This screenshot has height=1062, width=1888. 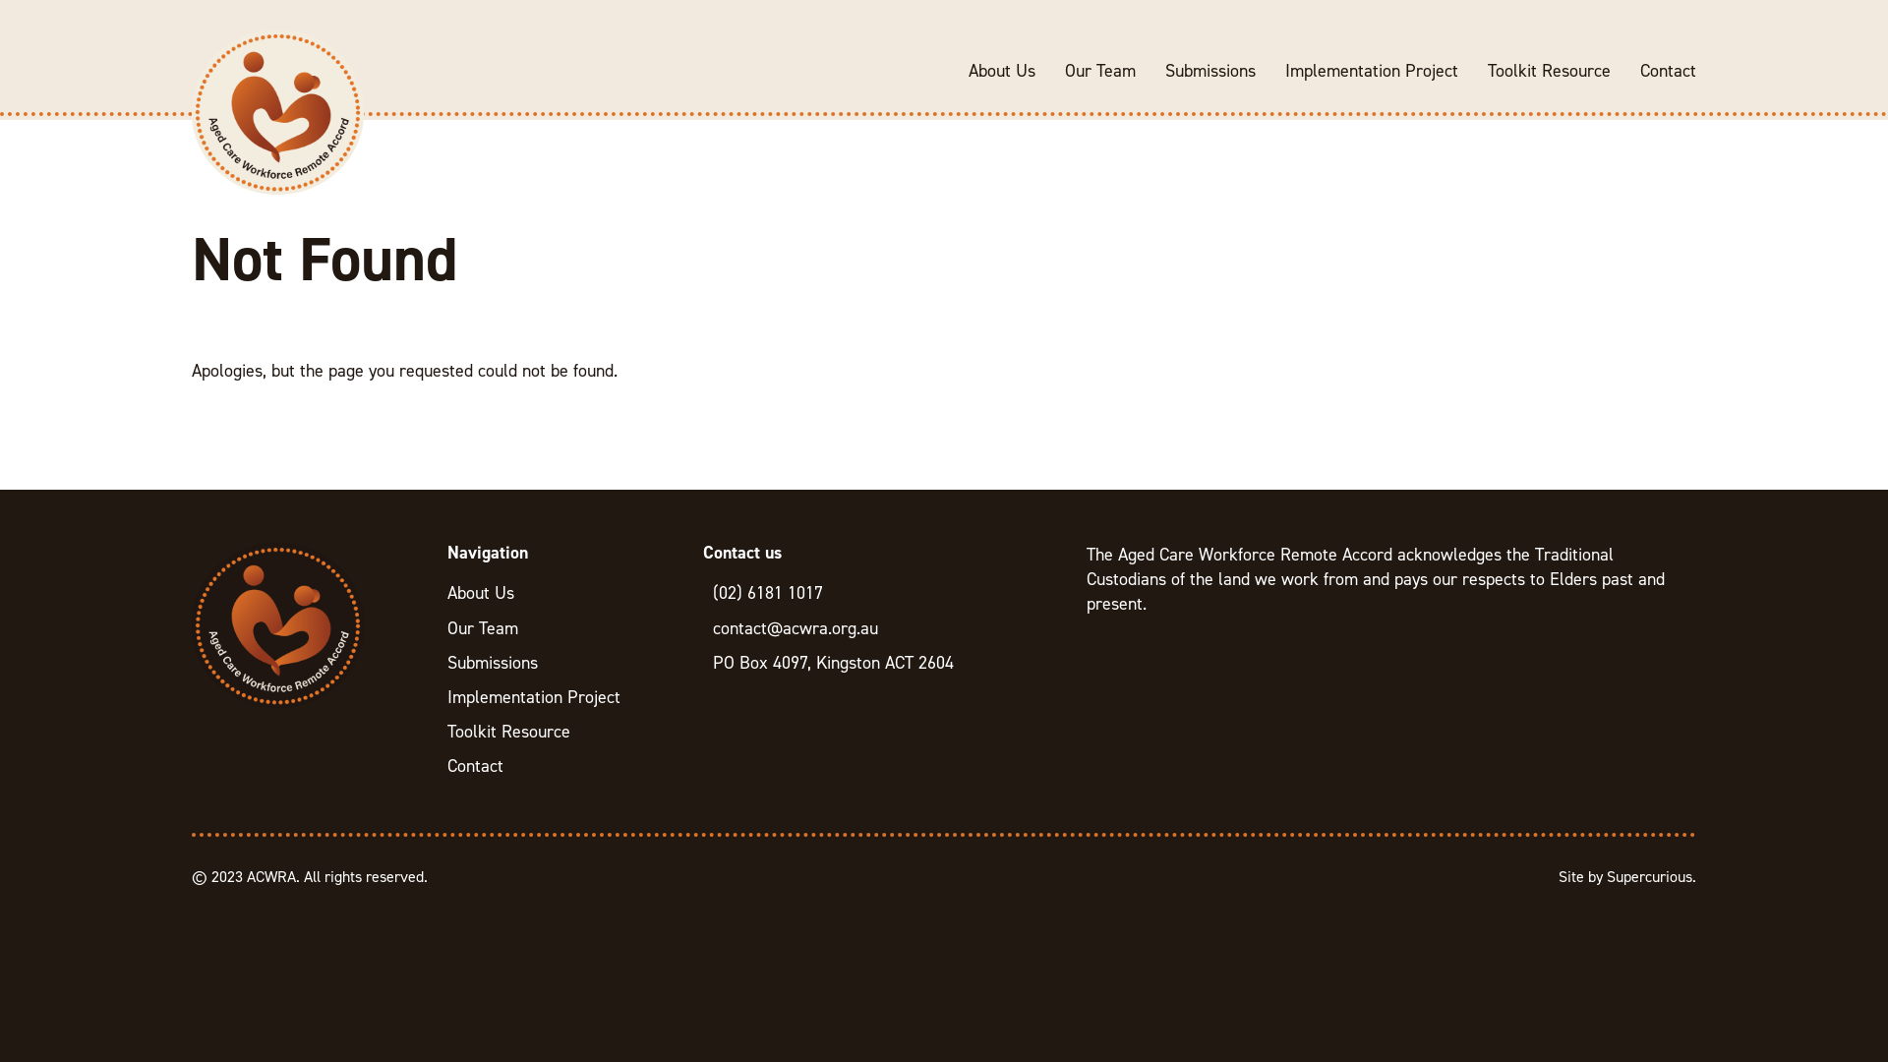 I want to click on contact@acwra.org.au, so click(x=880, y=629).